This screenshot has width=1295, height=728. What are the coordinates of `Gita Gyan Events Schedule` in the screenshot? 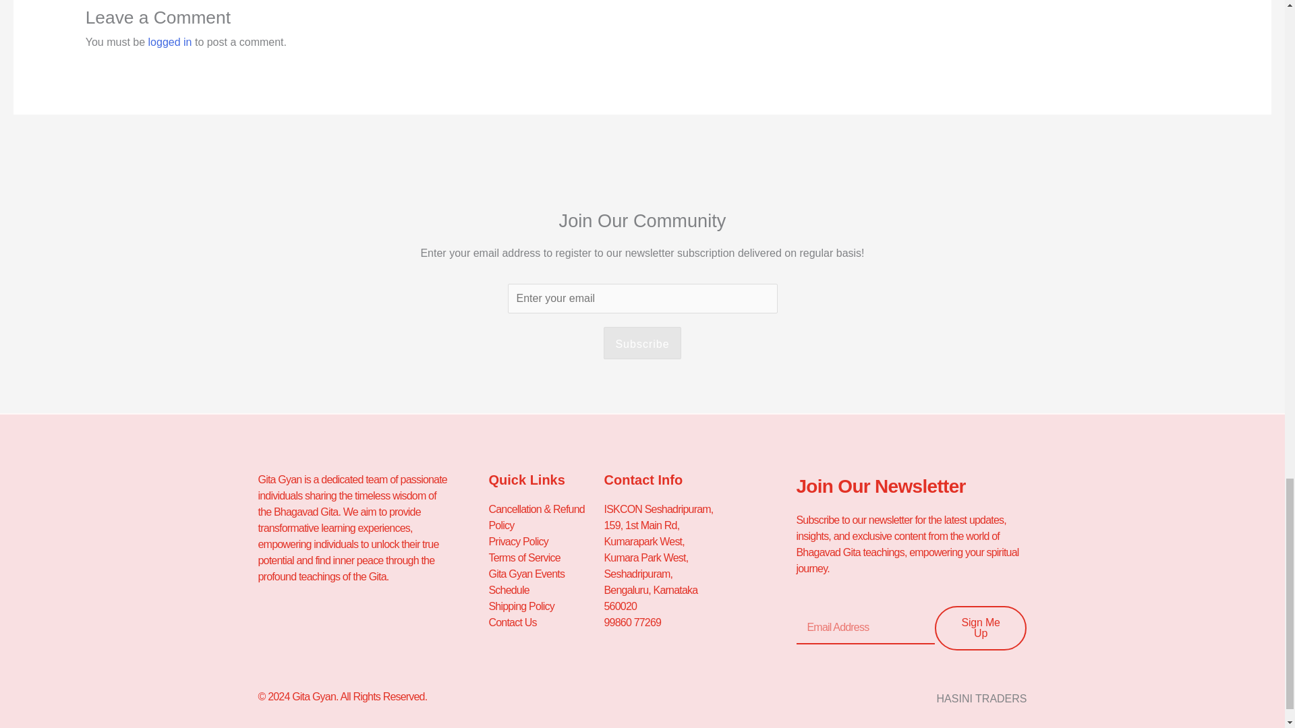 It's located at (545, 582).